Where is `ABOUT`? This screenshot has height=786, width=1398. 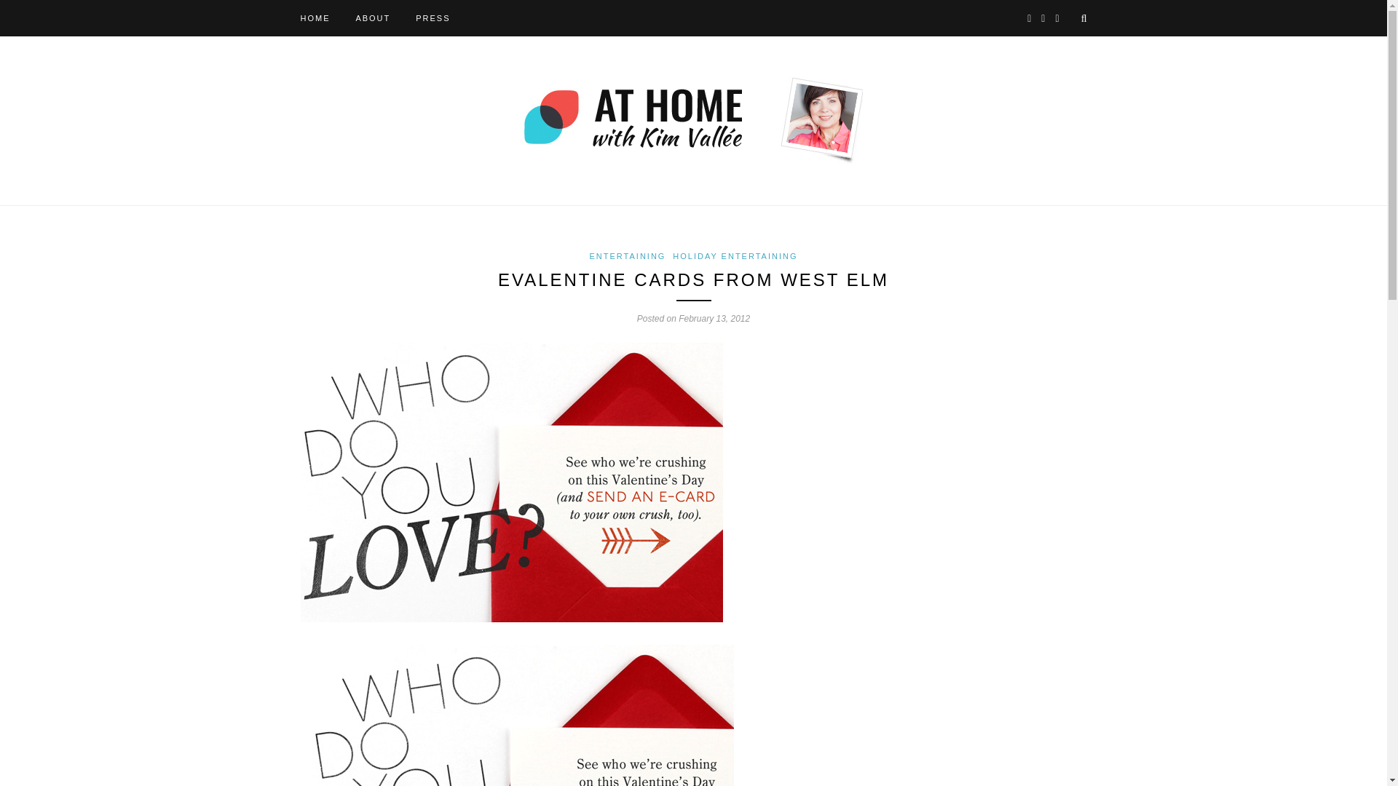 ABOUT is located at coordinates (372, 17).